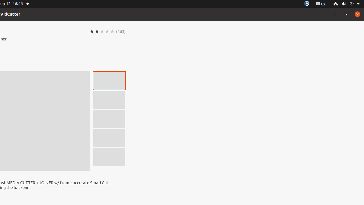  I want to click on Minimize, so click(335, 14).